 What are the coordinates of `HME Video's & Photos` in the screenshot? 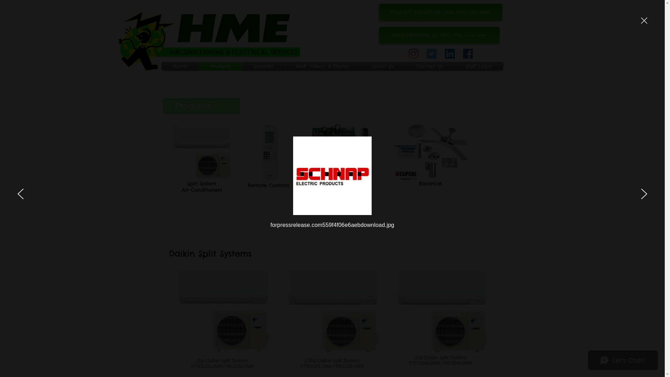 It's located at (322, 66).